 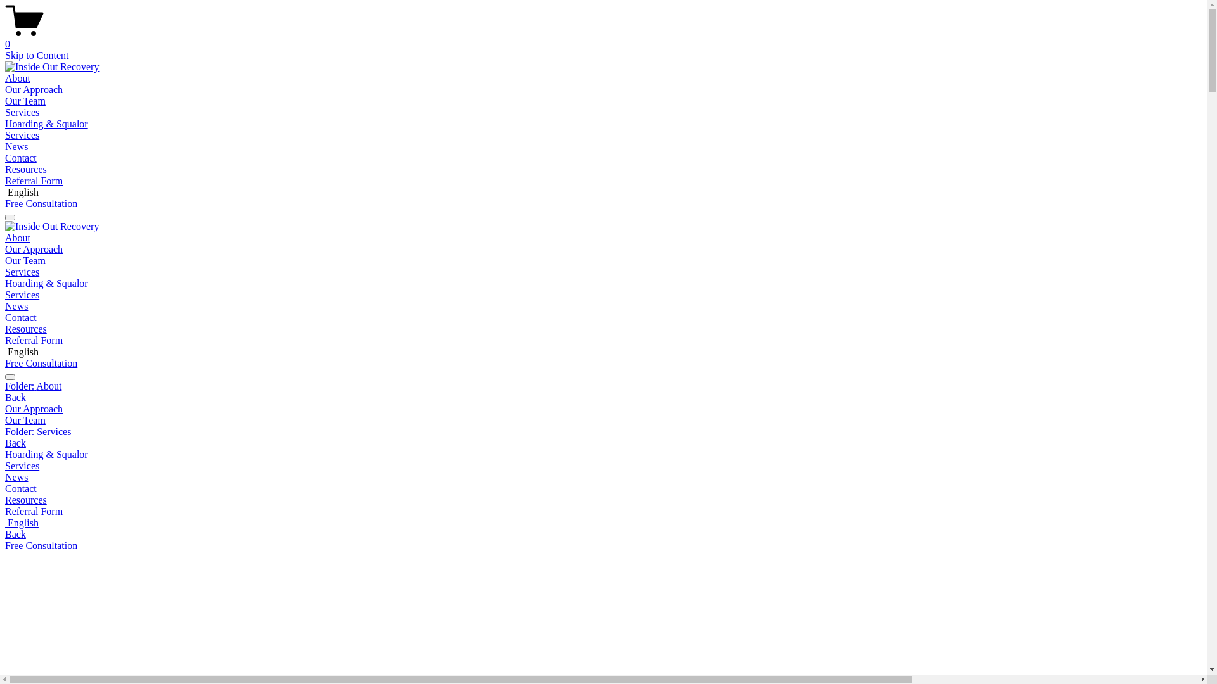 I want to click on Our Team, so click(x=25, y=101).